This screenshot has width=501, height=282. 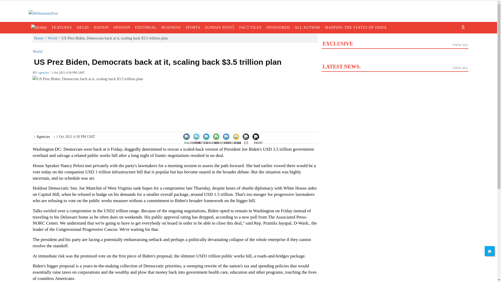 I want to click on twitter, so click(x=246, y=137).